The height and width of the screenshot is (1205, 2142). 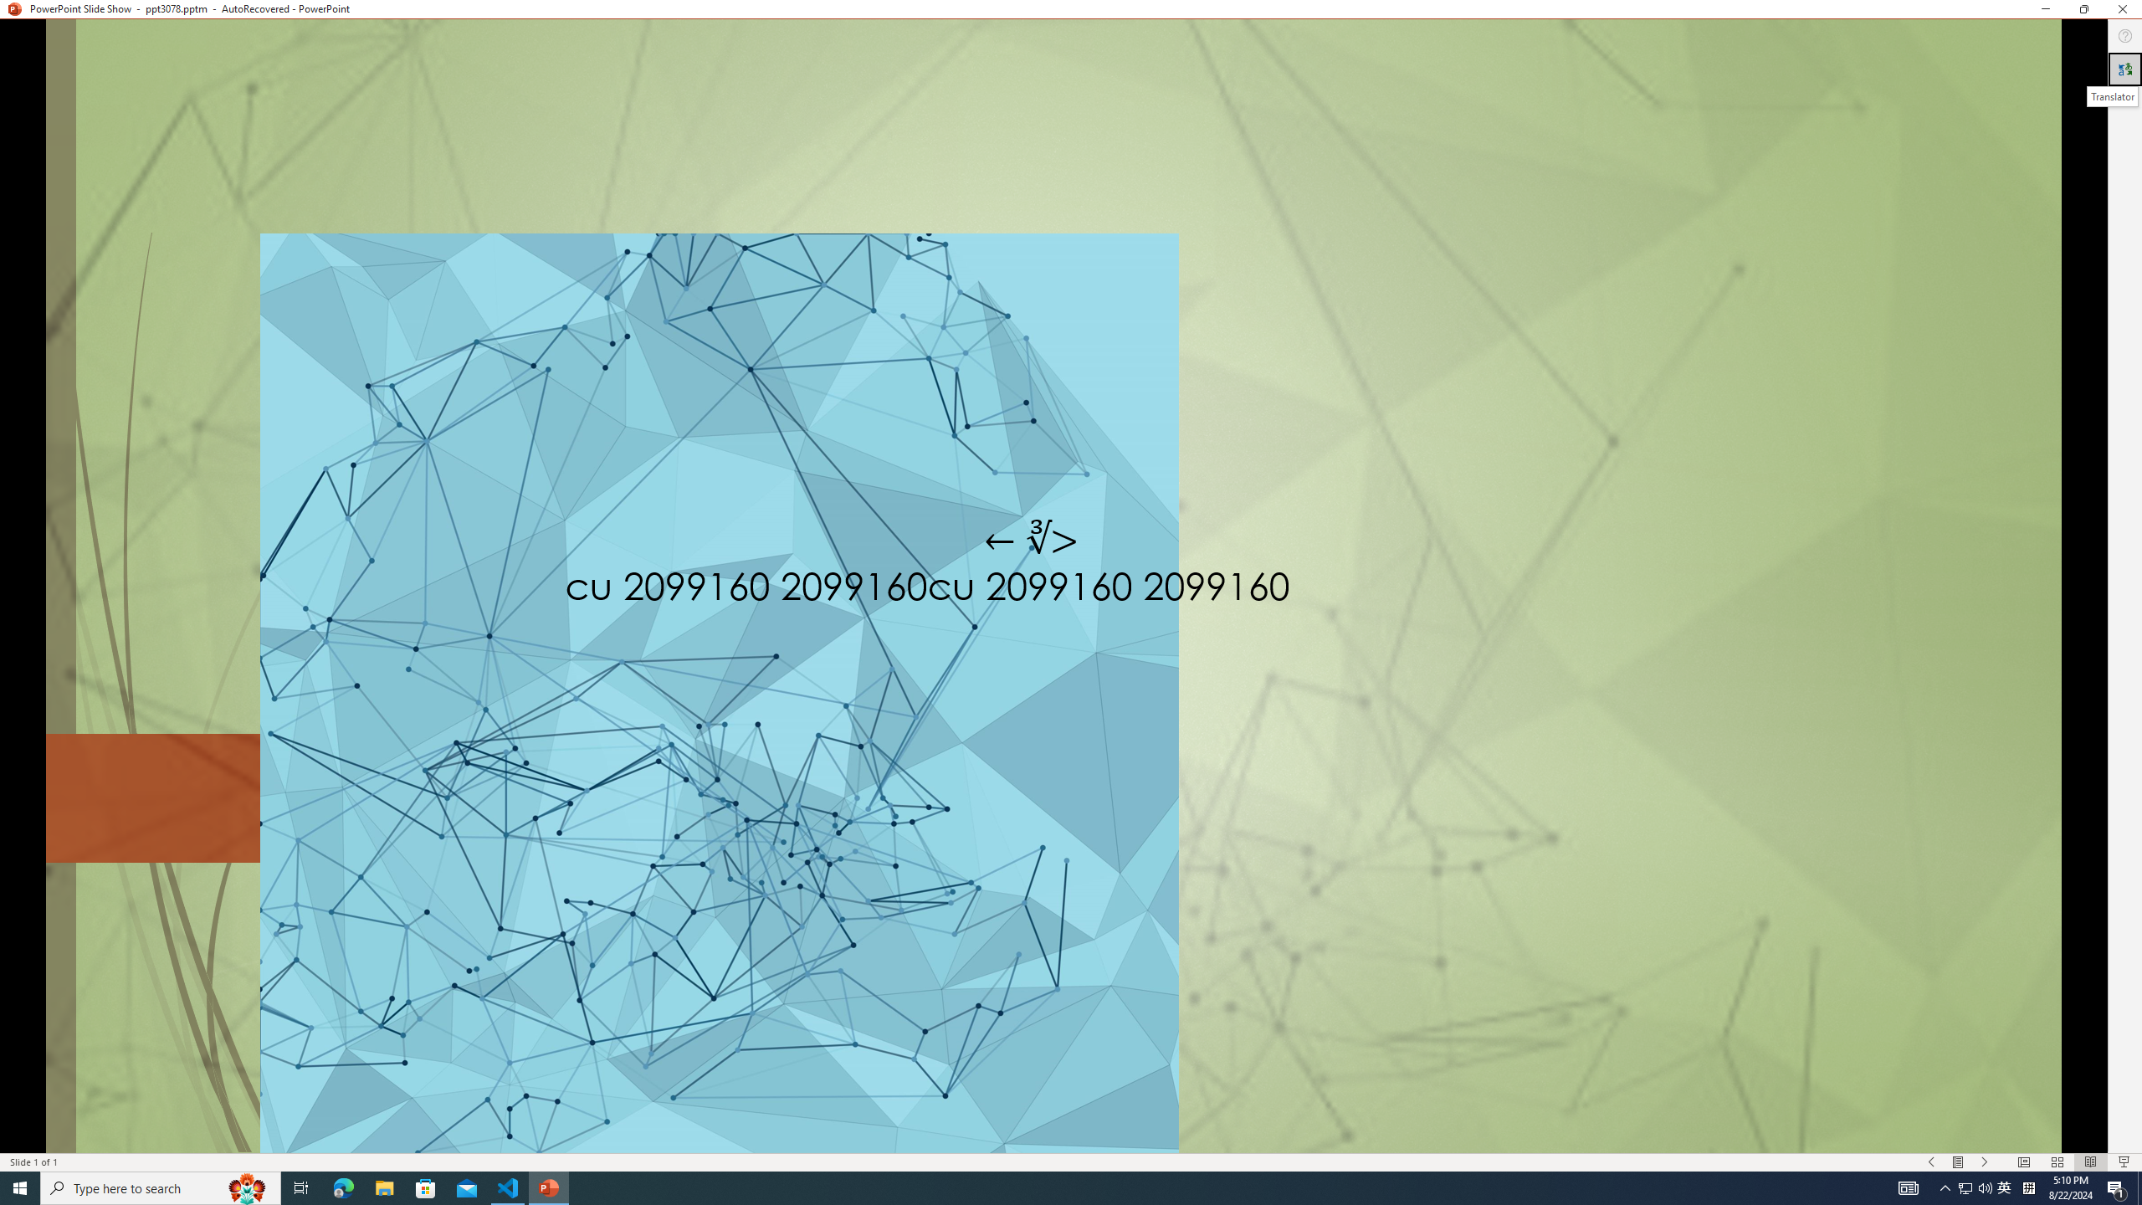 I want to click on Menu On, so click(x=1958, y=1162).